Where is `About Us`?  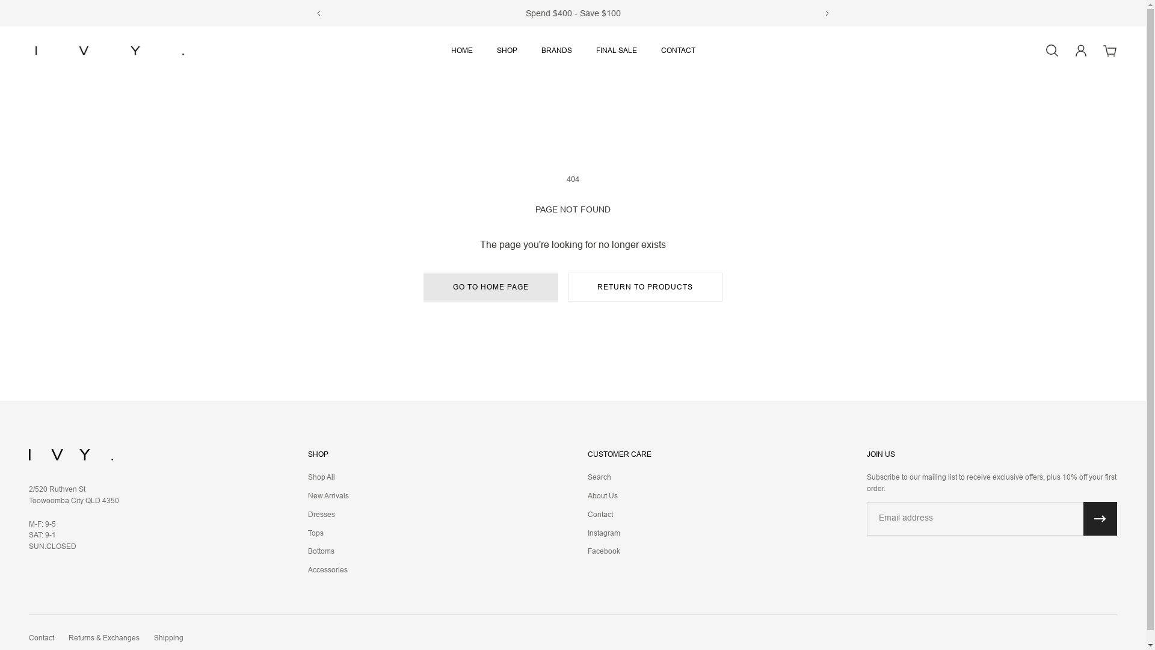
About Us is located at coordinates (603, 496).